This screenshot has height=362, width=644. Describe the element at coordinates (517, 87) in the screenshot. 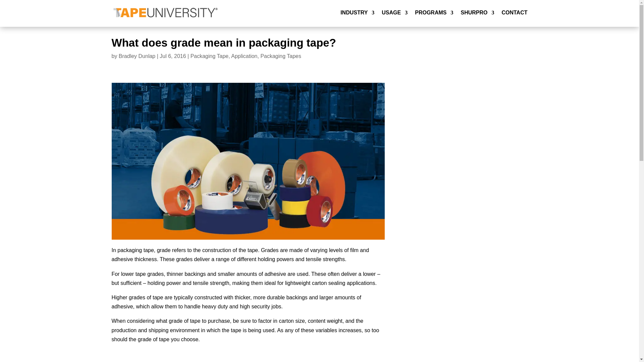

I see `Search` at that location.